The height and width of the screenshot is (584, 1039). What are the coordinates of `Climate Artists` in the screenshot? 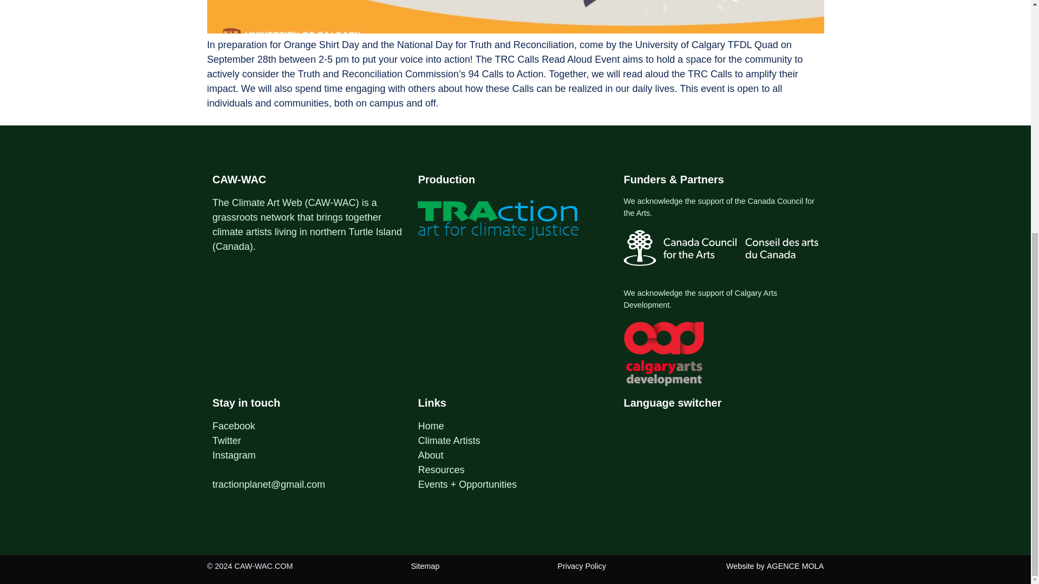 It's located at (449, 440).